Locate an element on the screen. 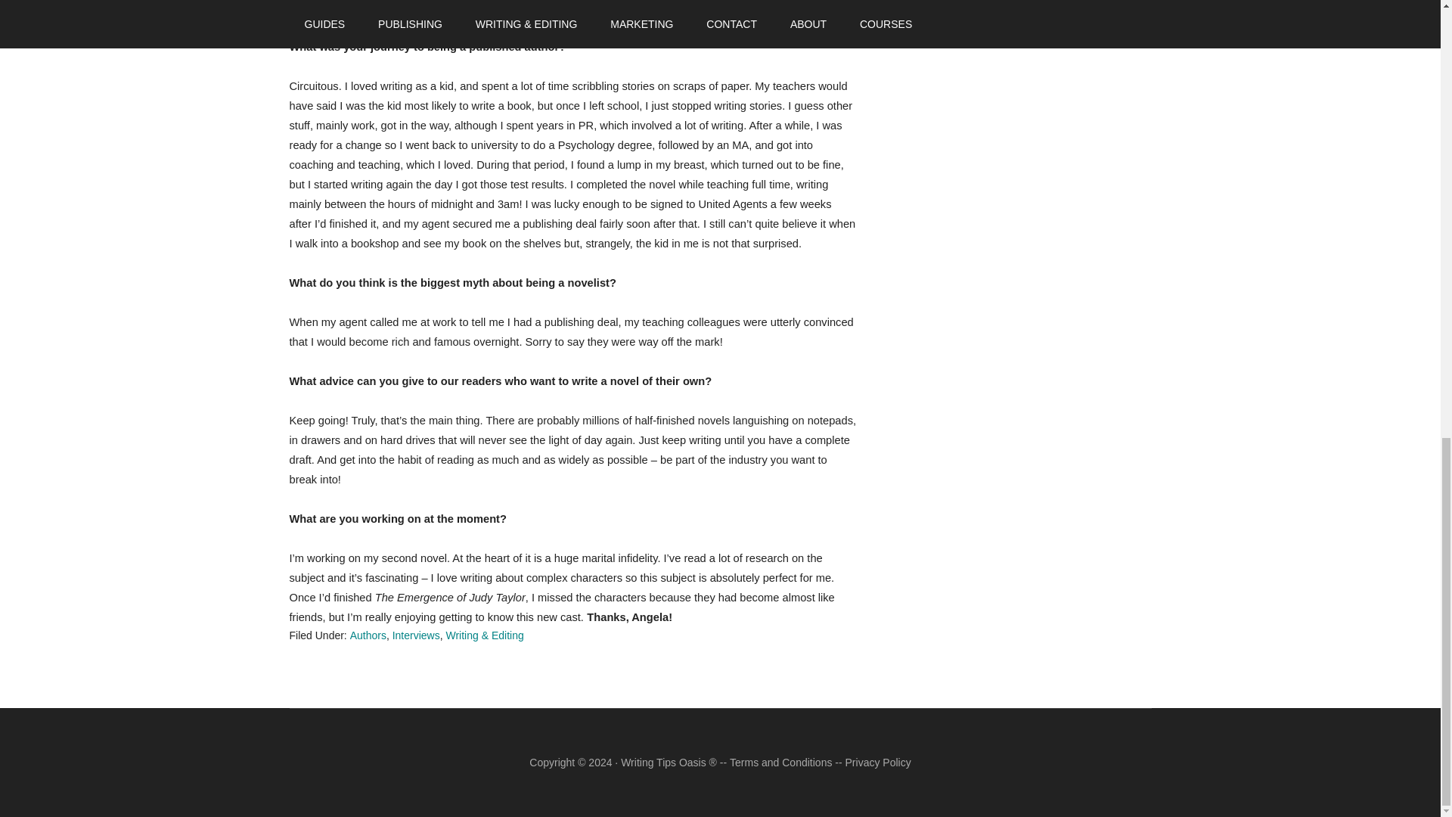 The height and width of the screenshot is (817, 1452). Privacy Policy is located at coordinates (878, 763).